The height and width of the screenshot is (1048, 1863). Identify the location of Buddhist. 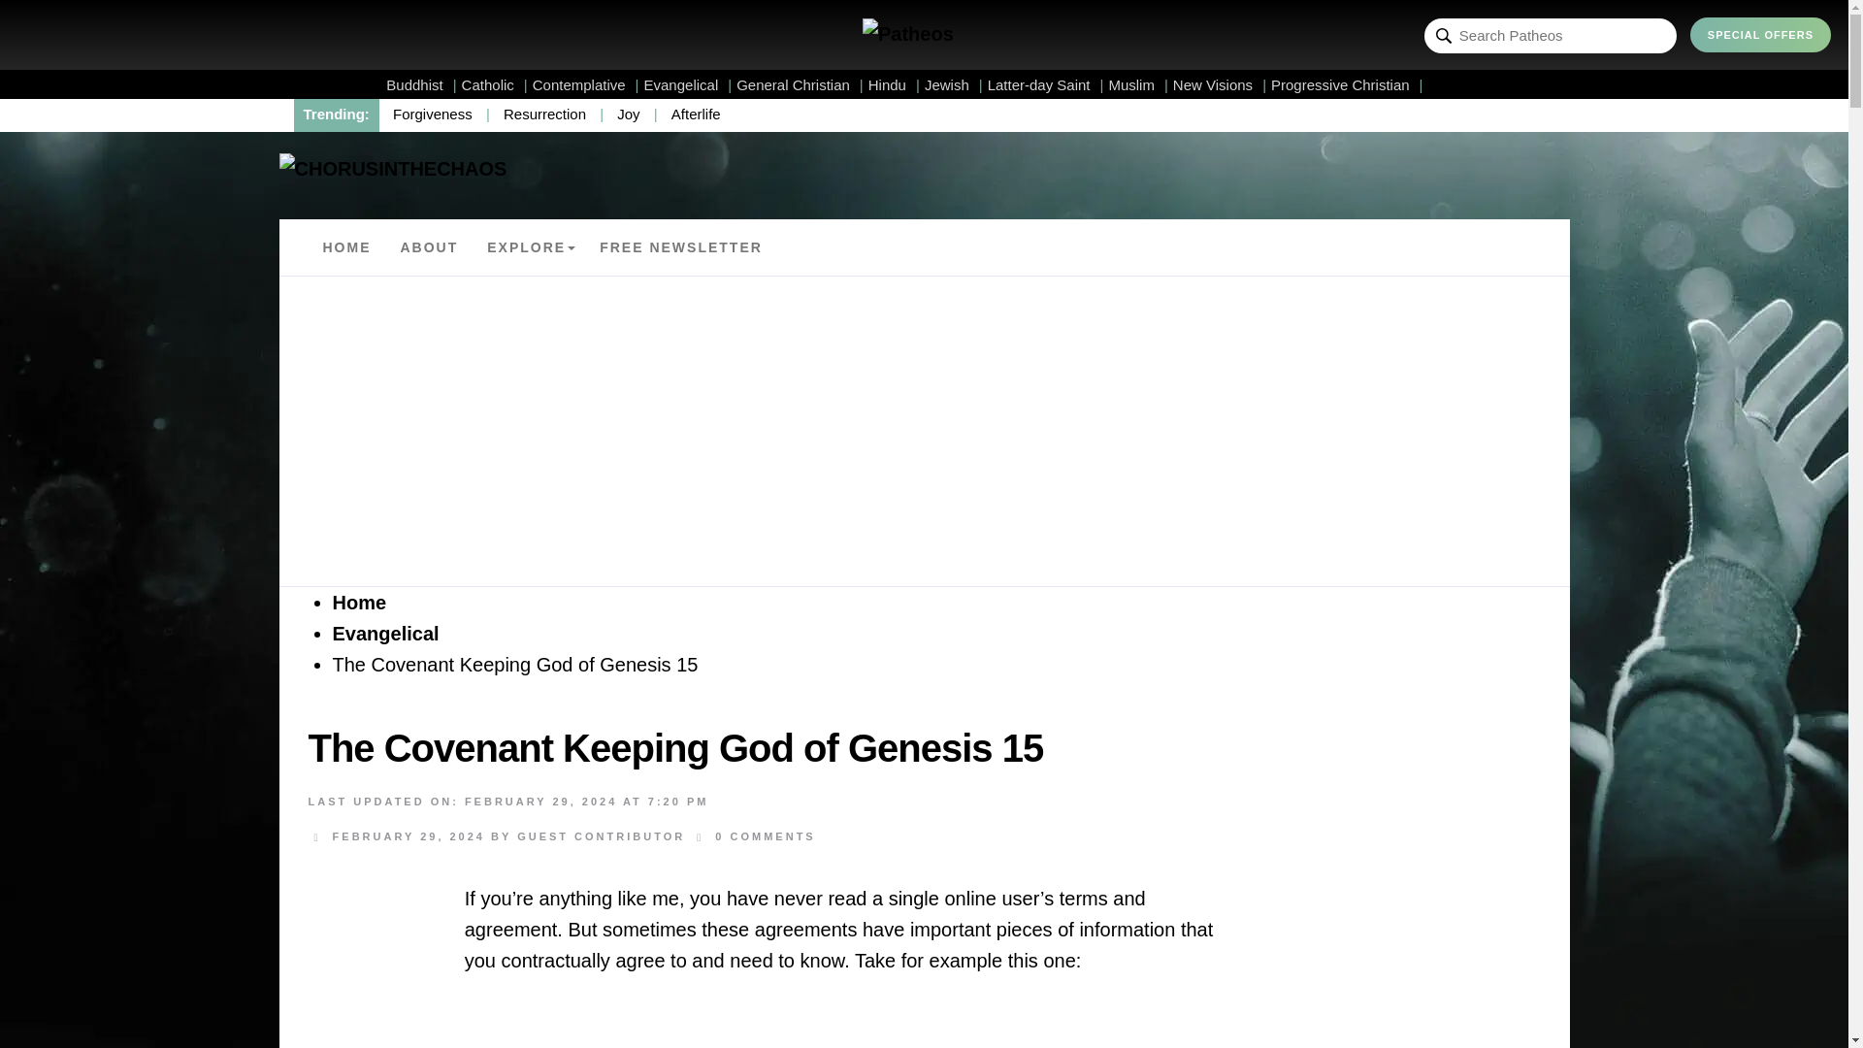
(421, 84).